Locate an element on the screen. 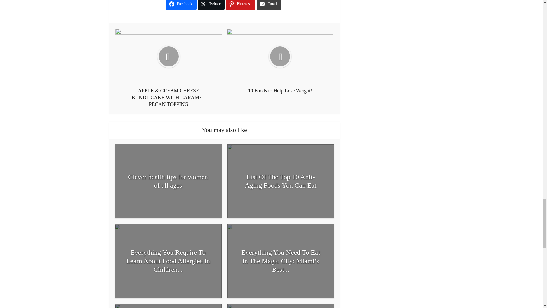 This screenshot has height=308, width=547. Share on Twitter is located at coordinates (211, 5).